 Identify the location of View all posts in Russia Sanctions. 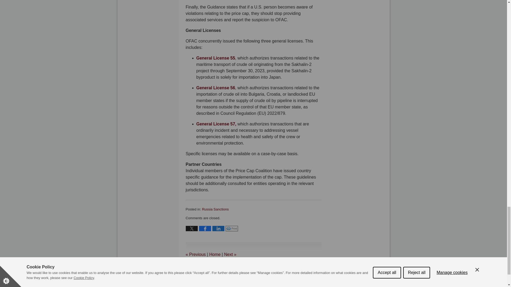
(215, 209).